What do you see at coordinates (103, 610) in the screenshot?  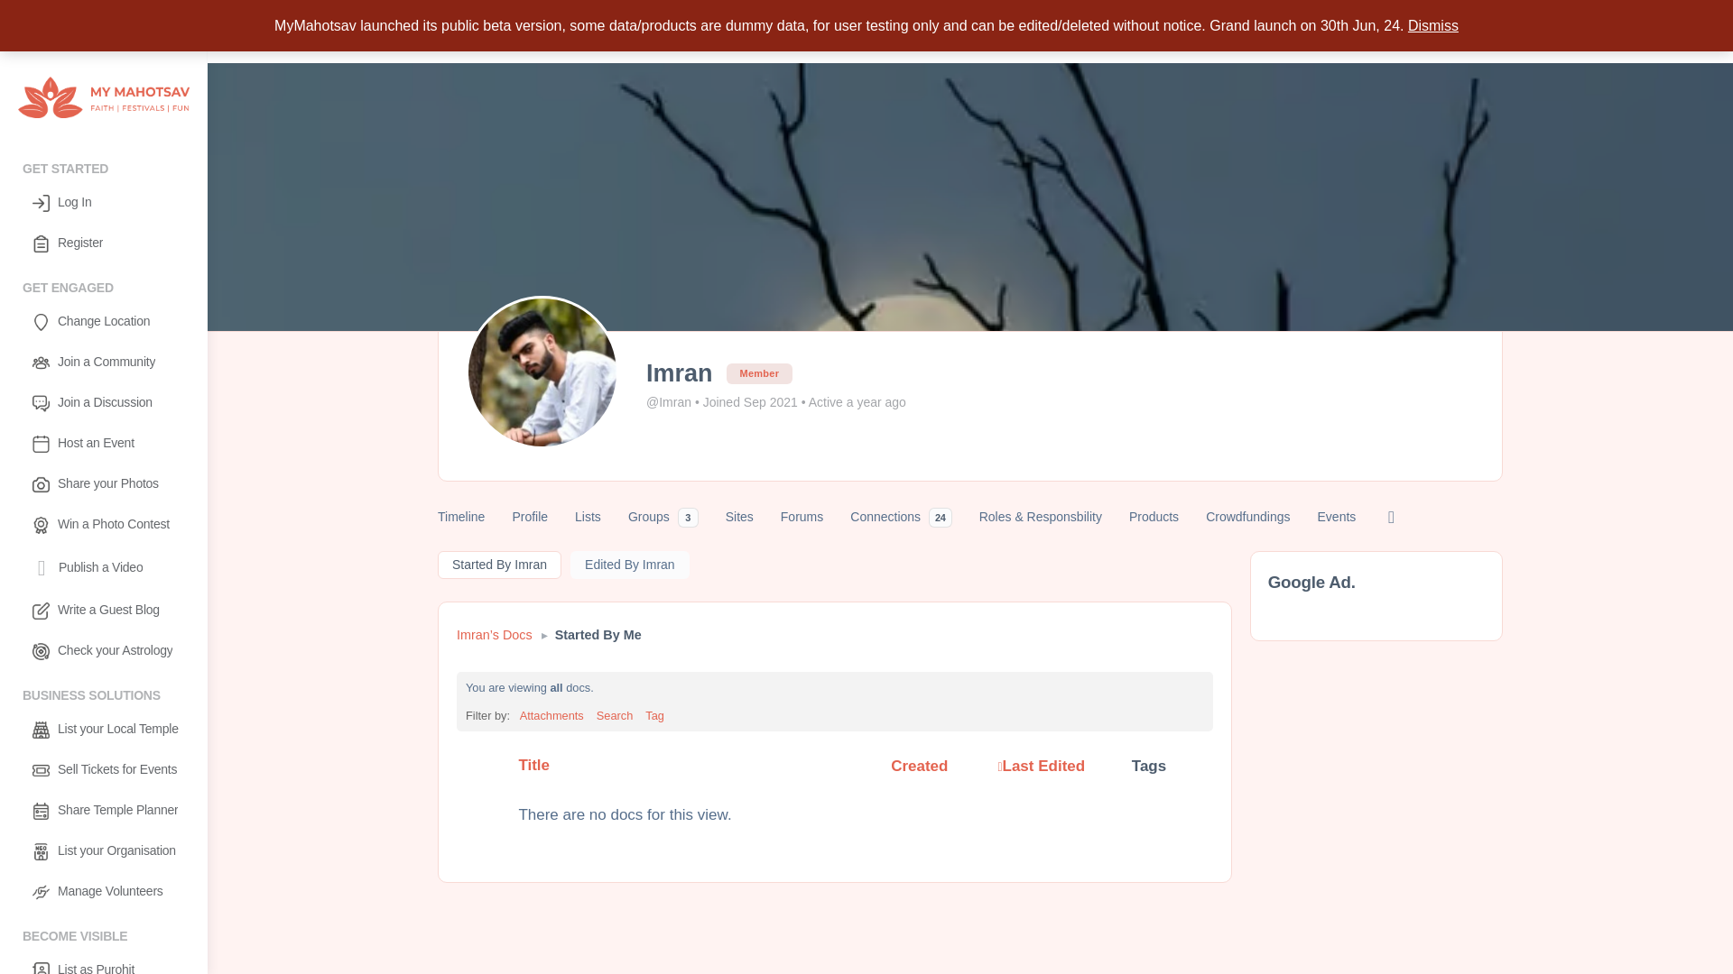 I see `Write a Guest Blog` at bounding box center [103, 610].